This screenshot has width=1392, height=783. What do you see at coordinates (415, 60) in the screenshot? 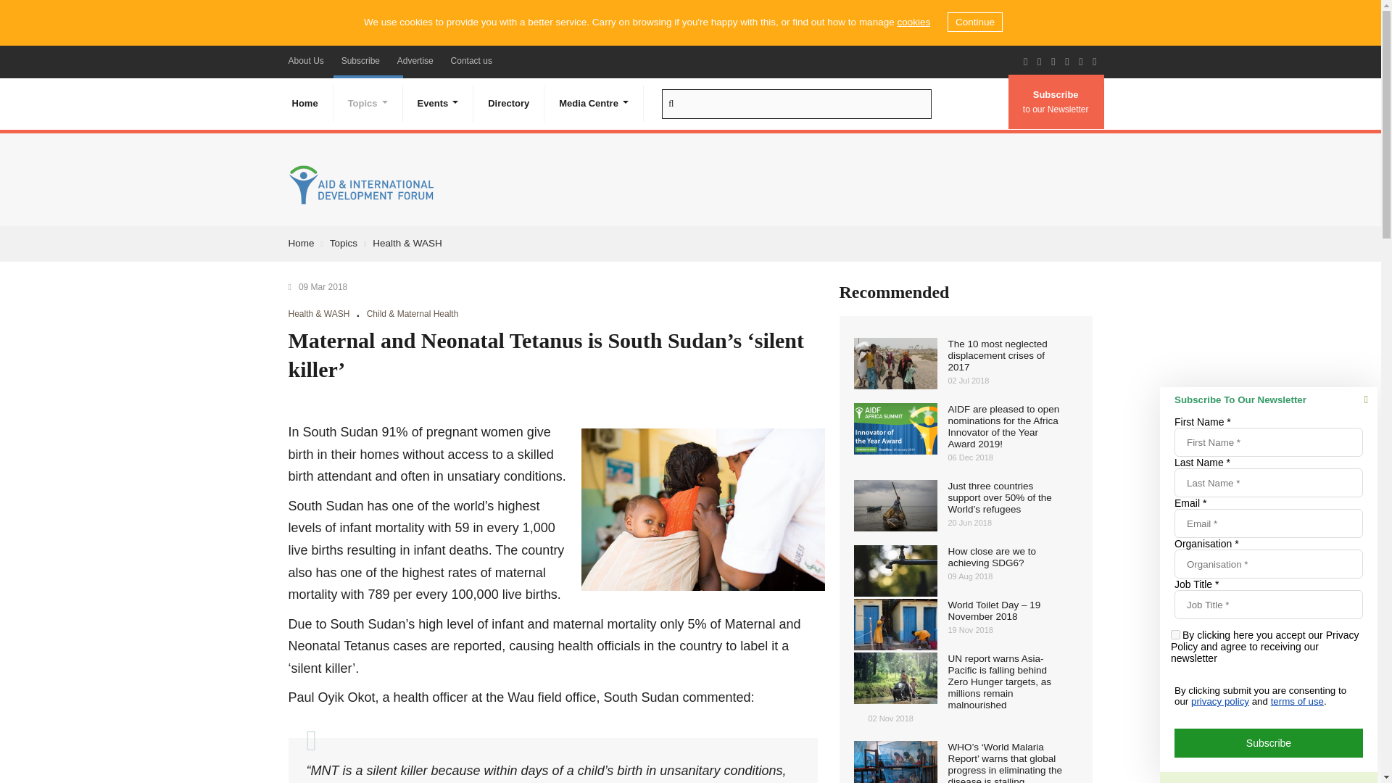
I see `Advertise` at bounding box center [415, 60].